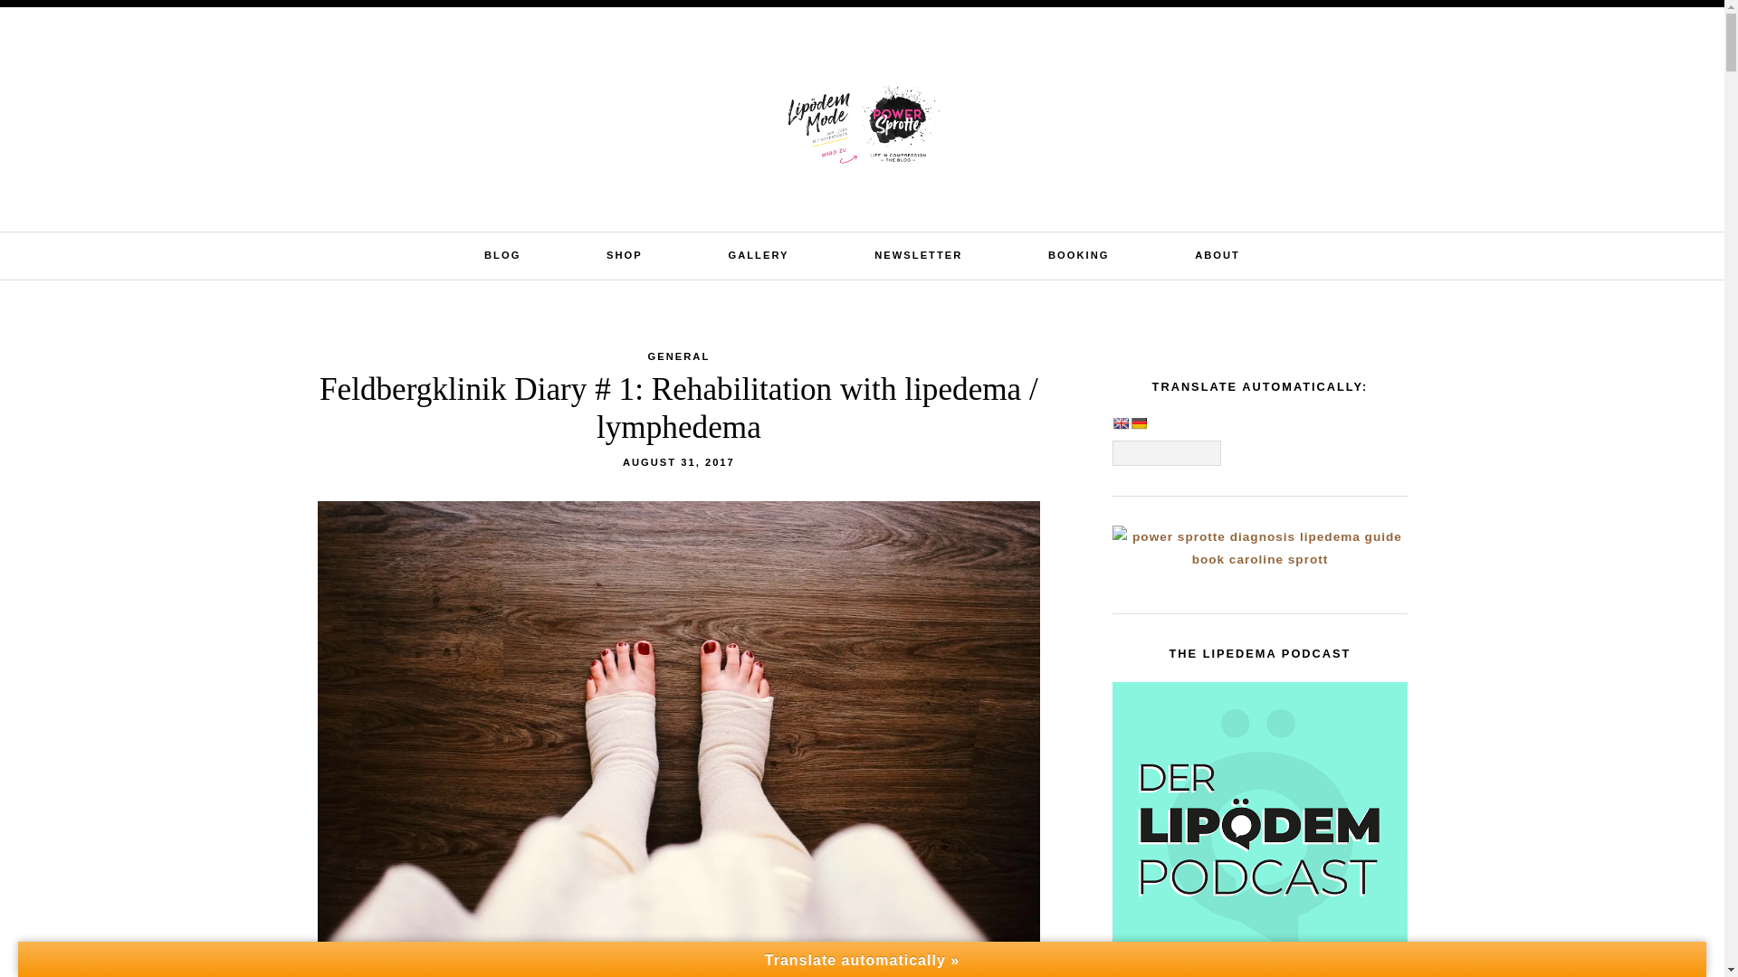 Image resolution: width=1738 pixels, height=977 pixels. I want to click on Suche nach:, so click(1575, 29).